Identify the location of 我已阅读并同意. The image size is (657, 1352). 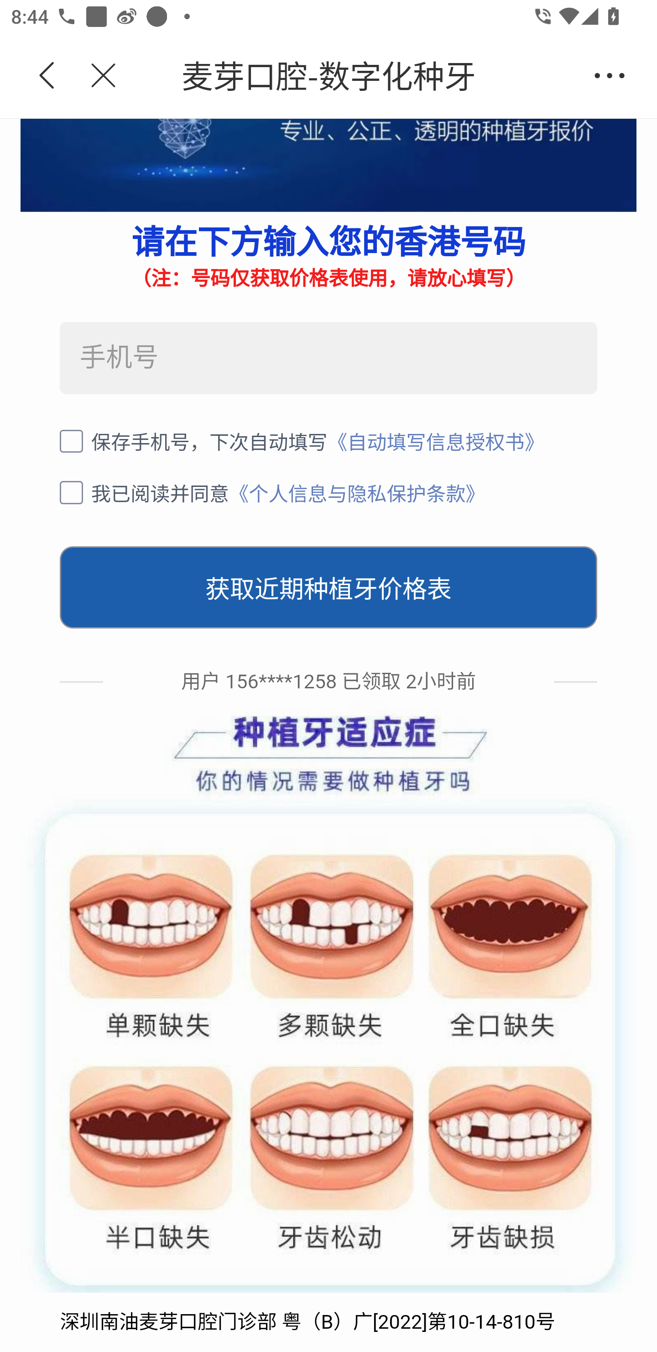
(144, 492).